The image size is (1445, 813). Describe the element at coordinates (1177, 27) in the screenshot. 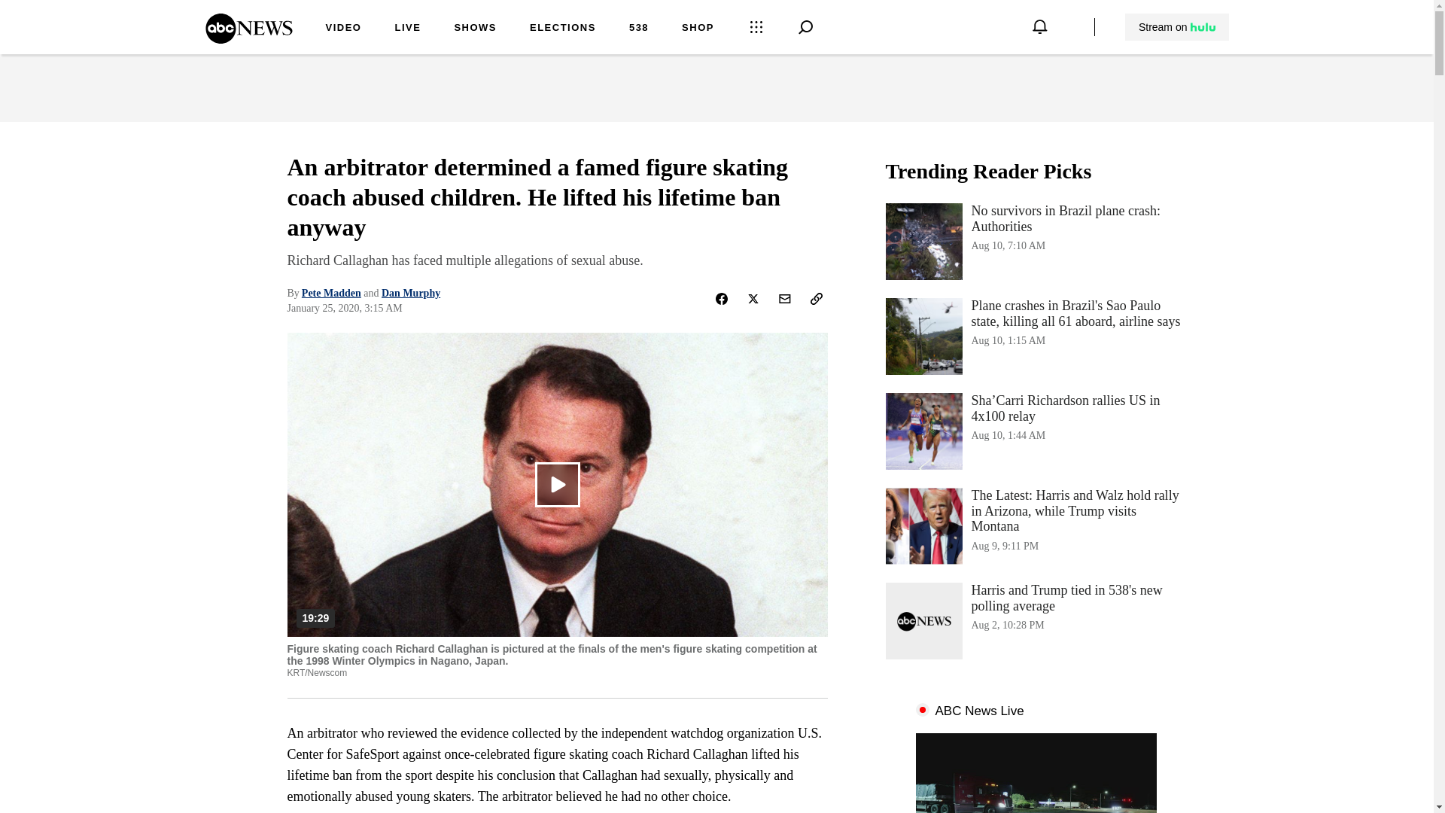

I see `Stream on` at that location.